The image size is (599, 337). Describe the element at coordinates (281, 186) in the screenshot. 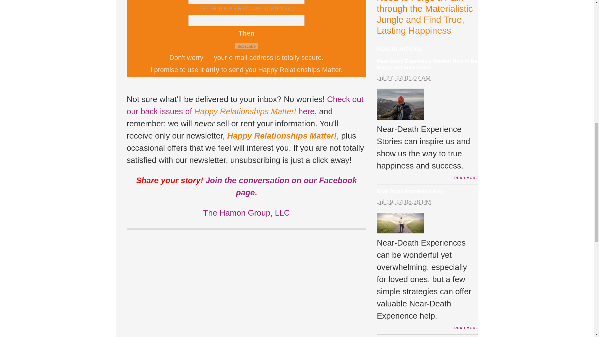

I see `Join the conversation on our Facebook page` at that location.